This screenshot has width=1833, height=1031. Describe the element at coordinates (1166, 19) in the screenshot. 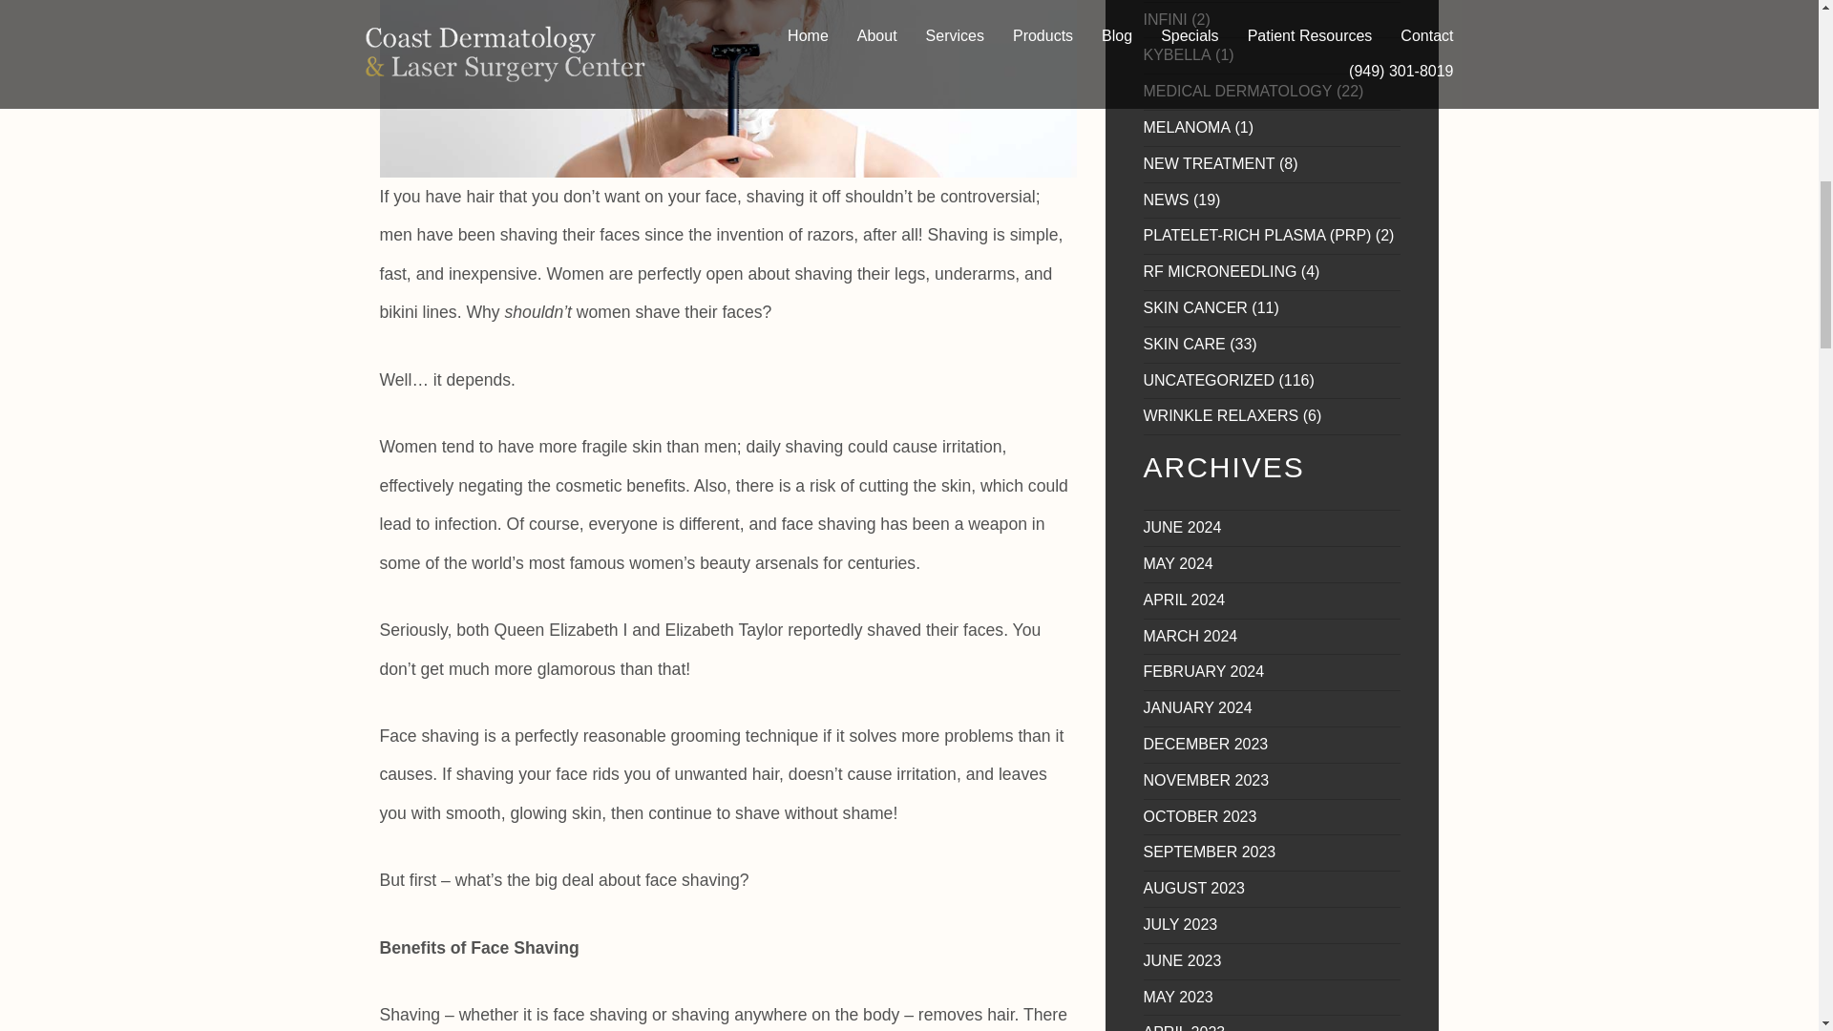

I see `INFINI` at that location.